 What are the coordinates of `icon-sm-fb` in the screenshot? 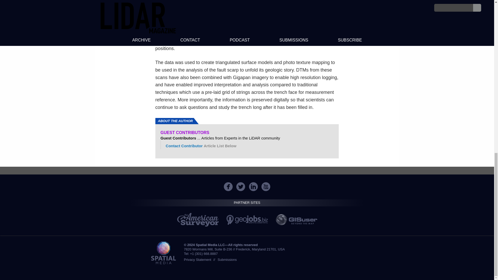 It's located at (228, 187).